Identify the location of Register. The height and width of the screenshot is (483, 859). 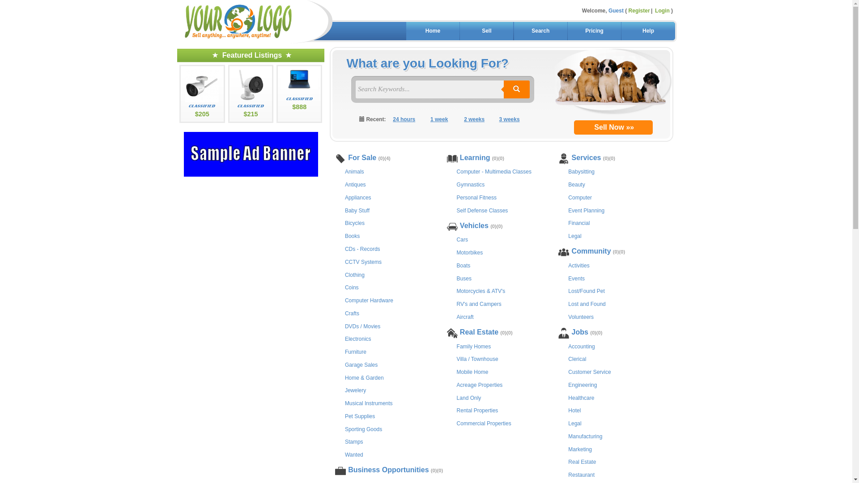
(641, 11).